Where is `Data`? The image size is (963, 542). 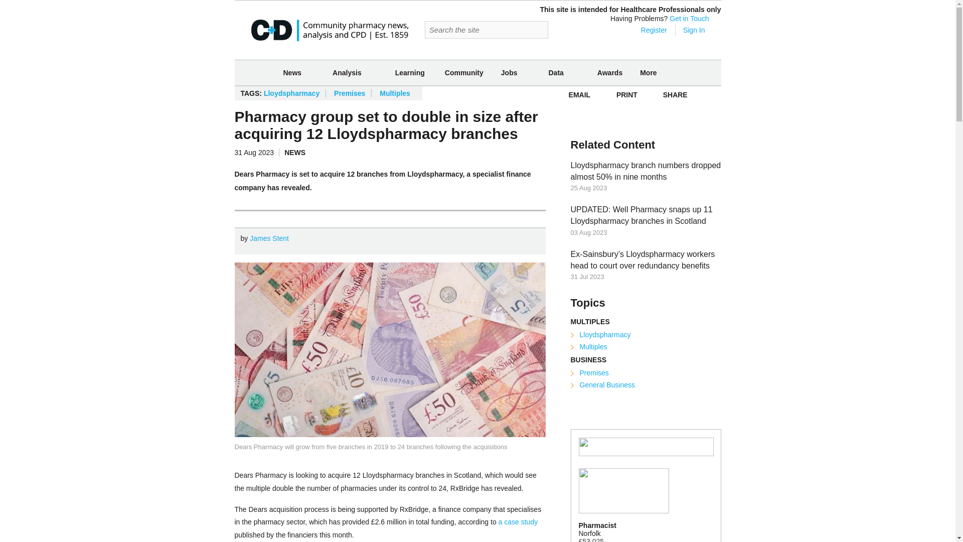
Data is located at coordinates (556, 73).